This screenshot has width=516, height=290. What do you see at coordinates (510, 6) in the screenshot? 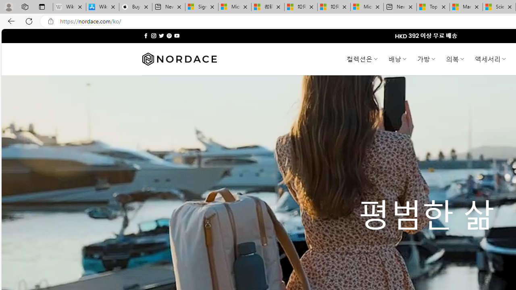
I see `Close tab` at bounding box center [510, 6].